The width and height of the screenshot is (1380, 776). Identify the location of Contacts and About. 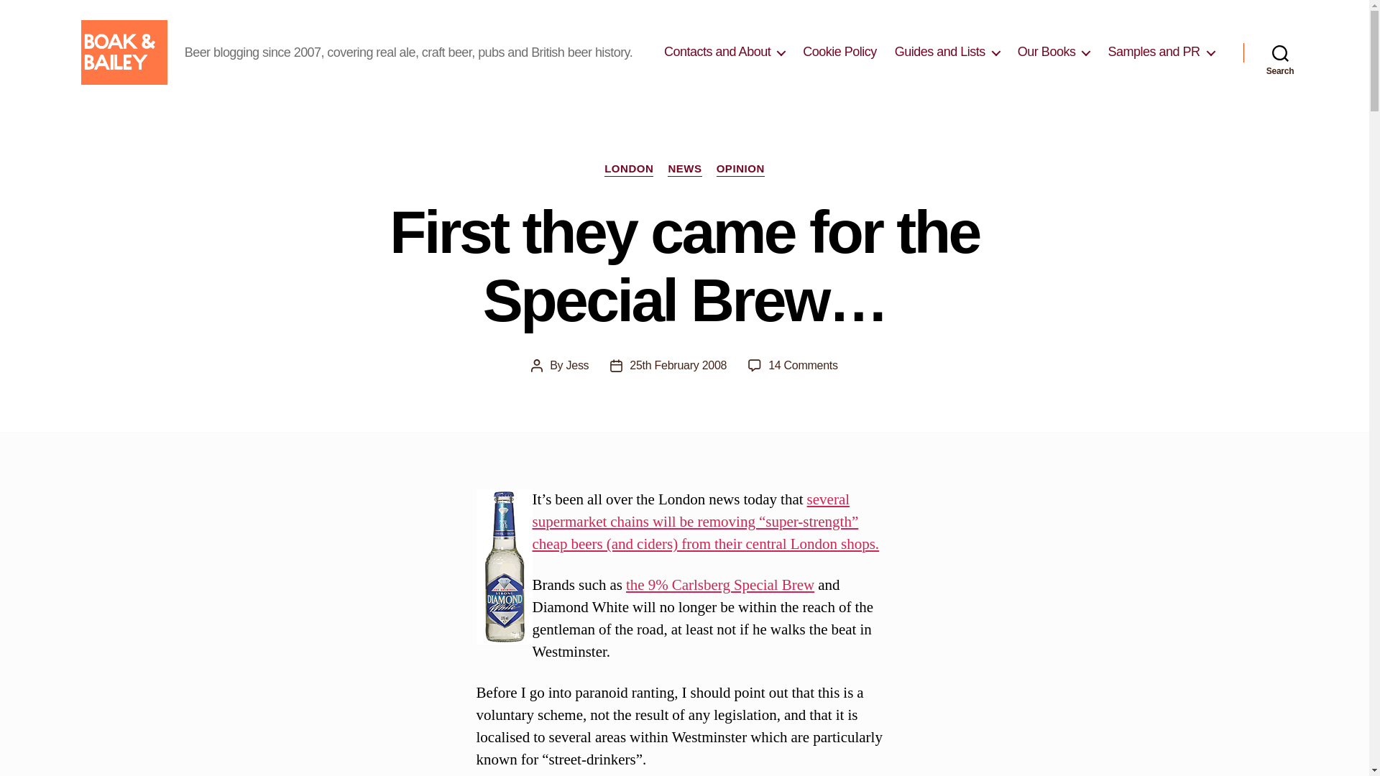
(724, 52).